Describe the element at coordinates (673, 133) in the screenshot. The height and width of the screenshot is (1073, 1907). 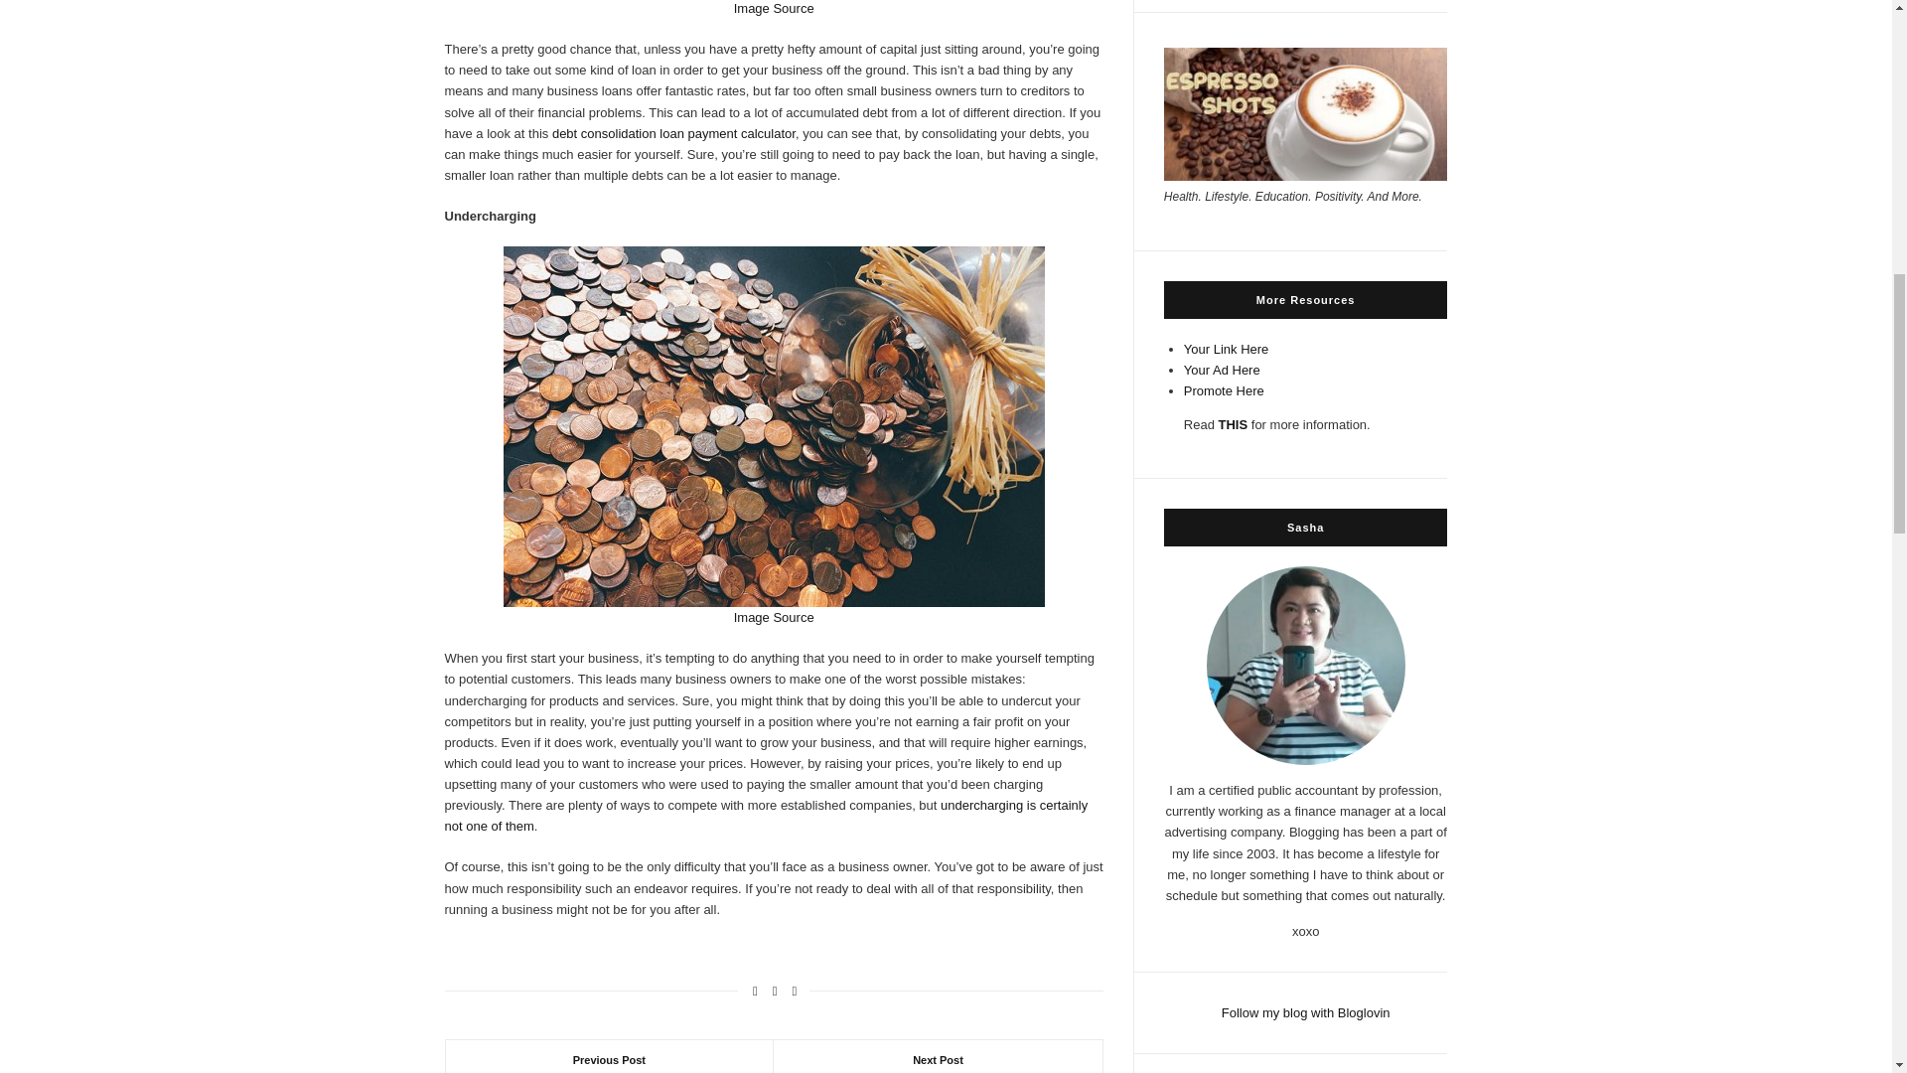
I see `debt consolidation loan payment calculator` at that location.